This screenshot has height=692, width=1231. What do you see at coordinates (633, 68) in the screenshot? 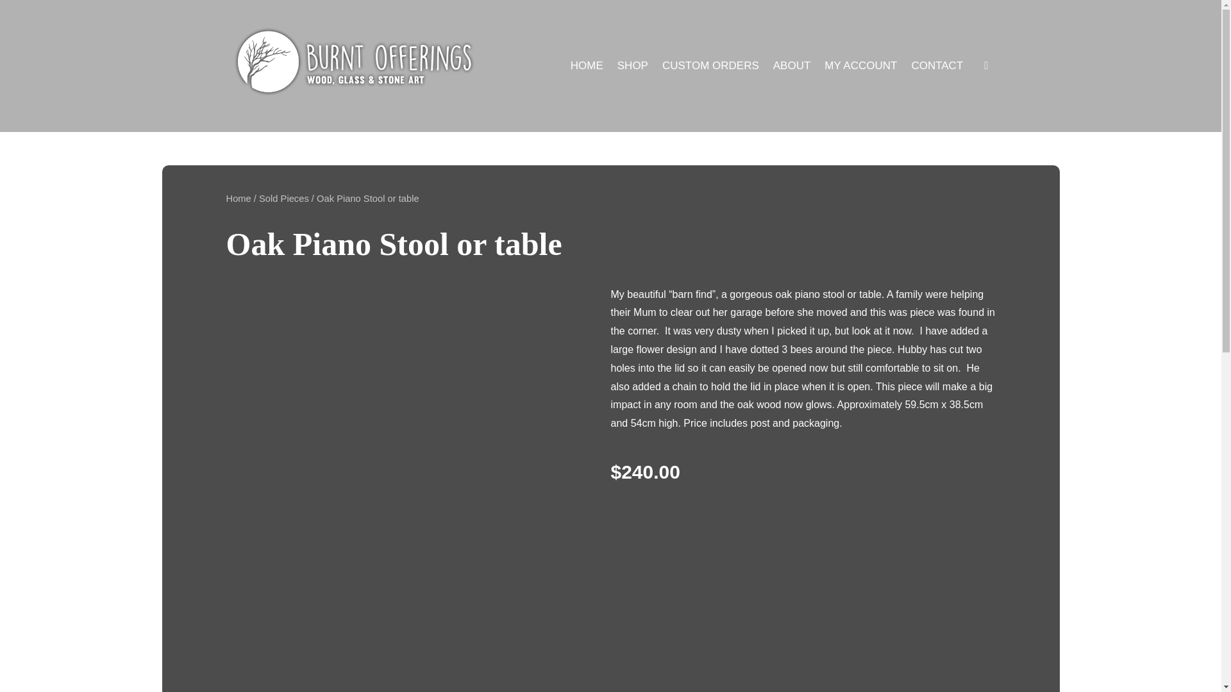
I see `SHOP` at bounding box center [633, 68].